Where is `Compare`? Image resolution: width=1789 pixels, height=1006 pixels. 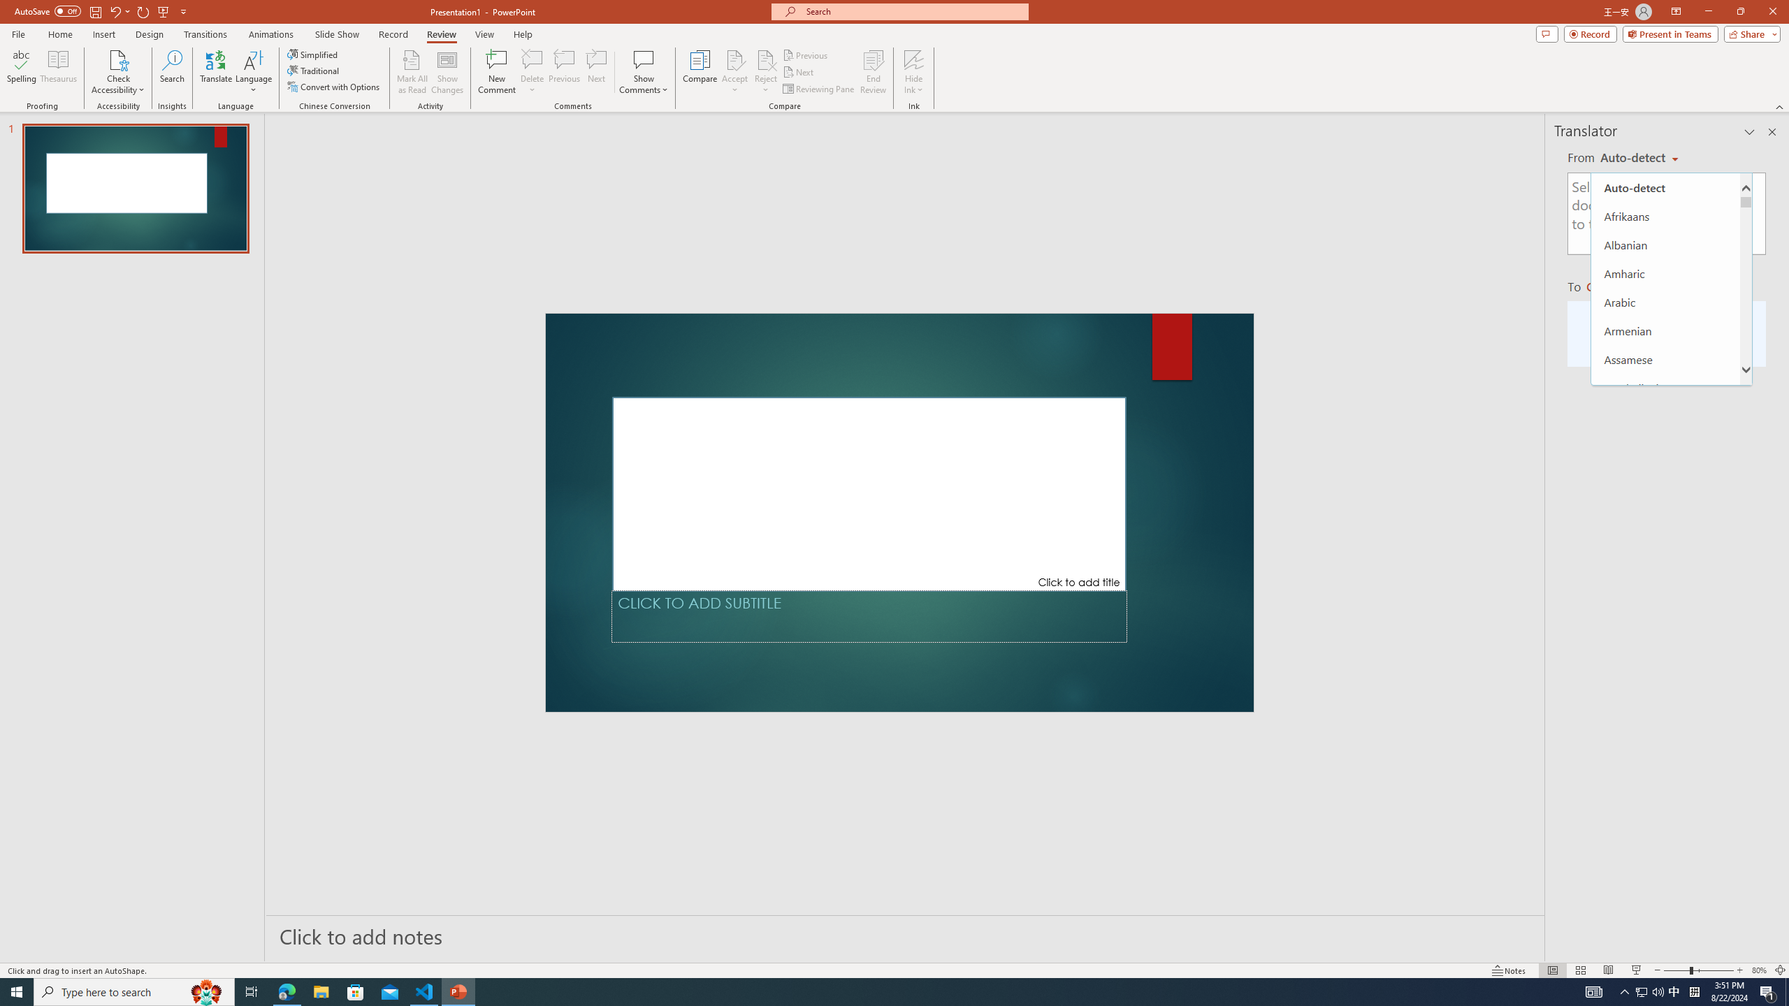 Compare is located at coordinates (700, 72).